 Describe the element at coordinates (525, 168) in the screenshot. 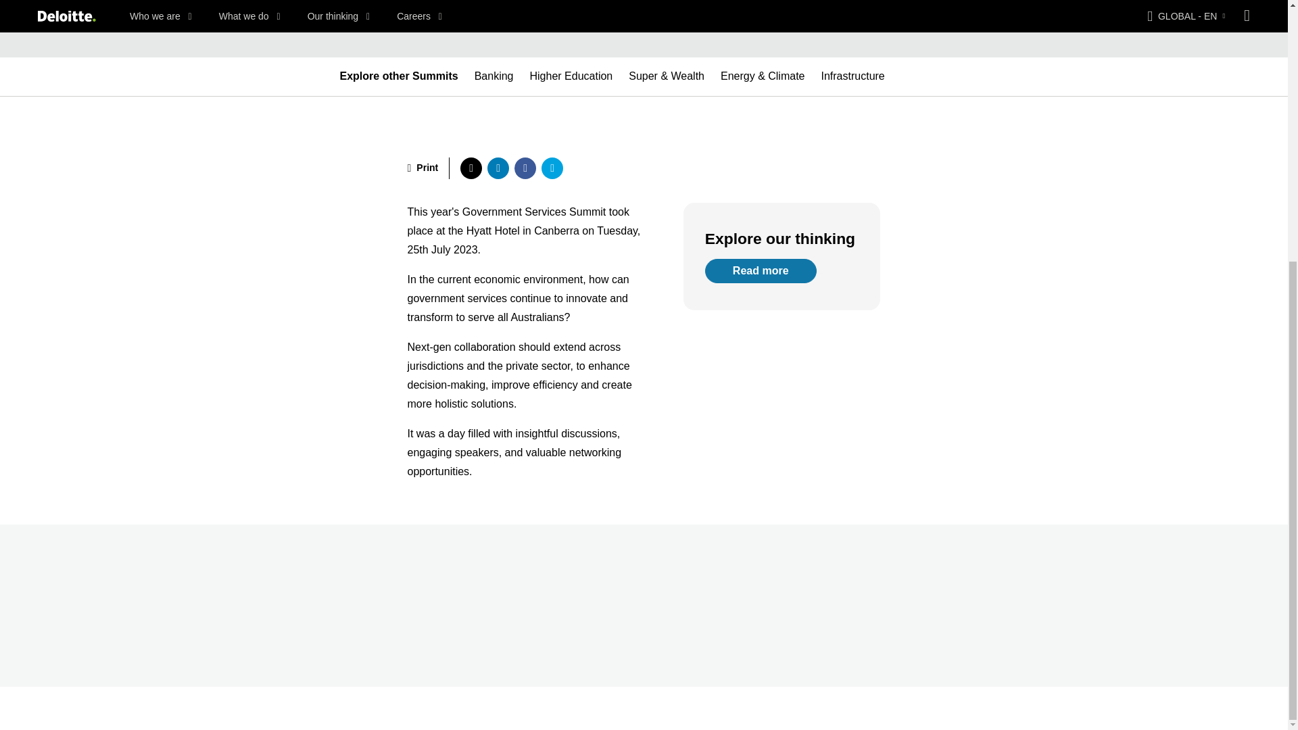

I see `share via facebook` at that location.